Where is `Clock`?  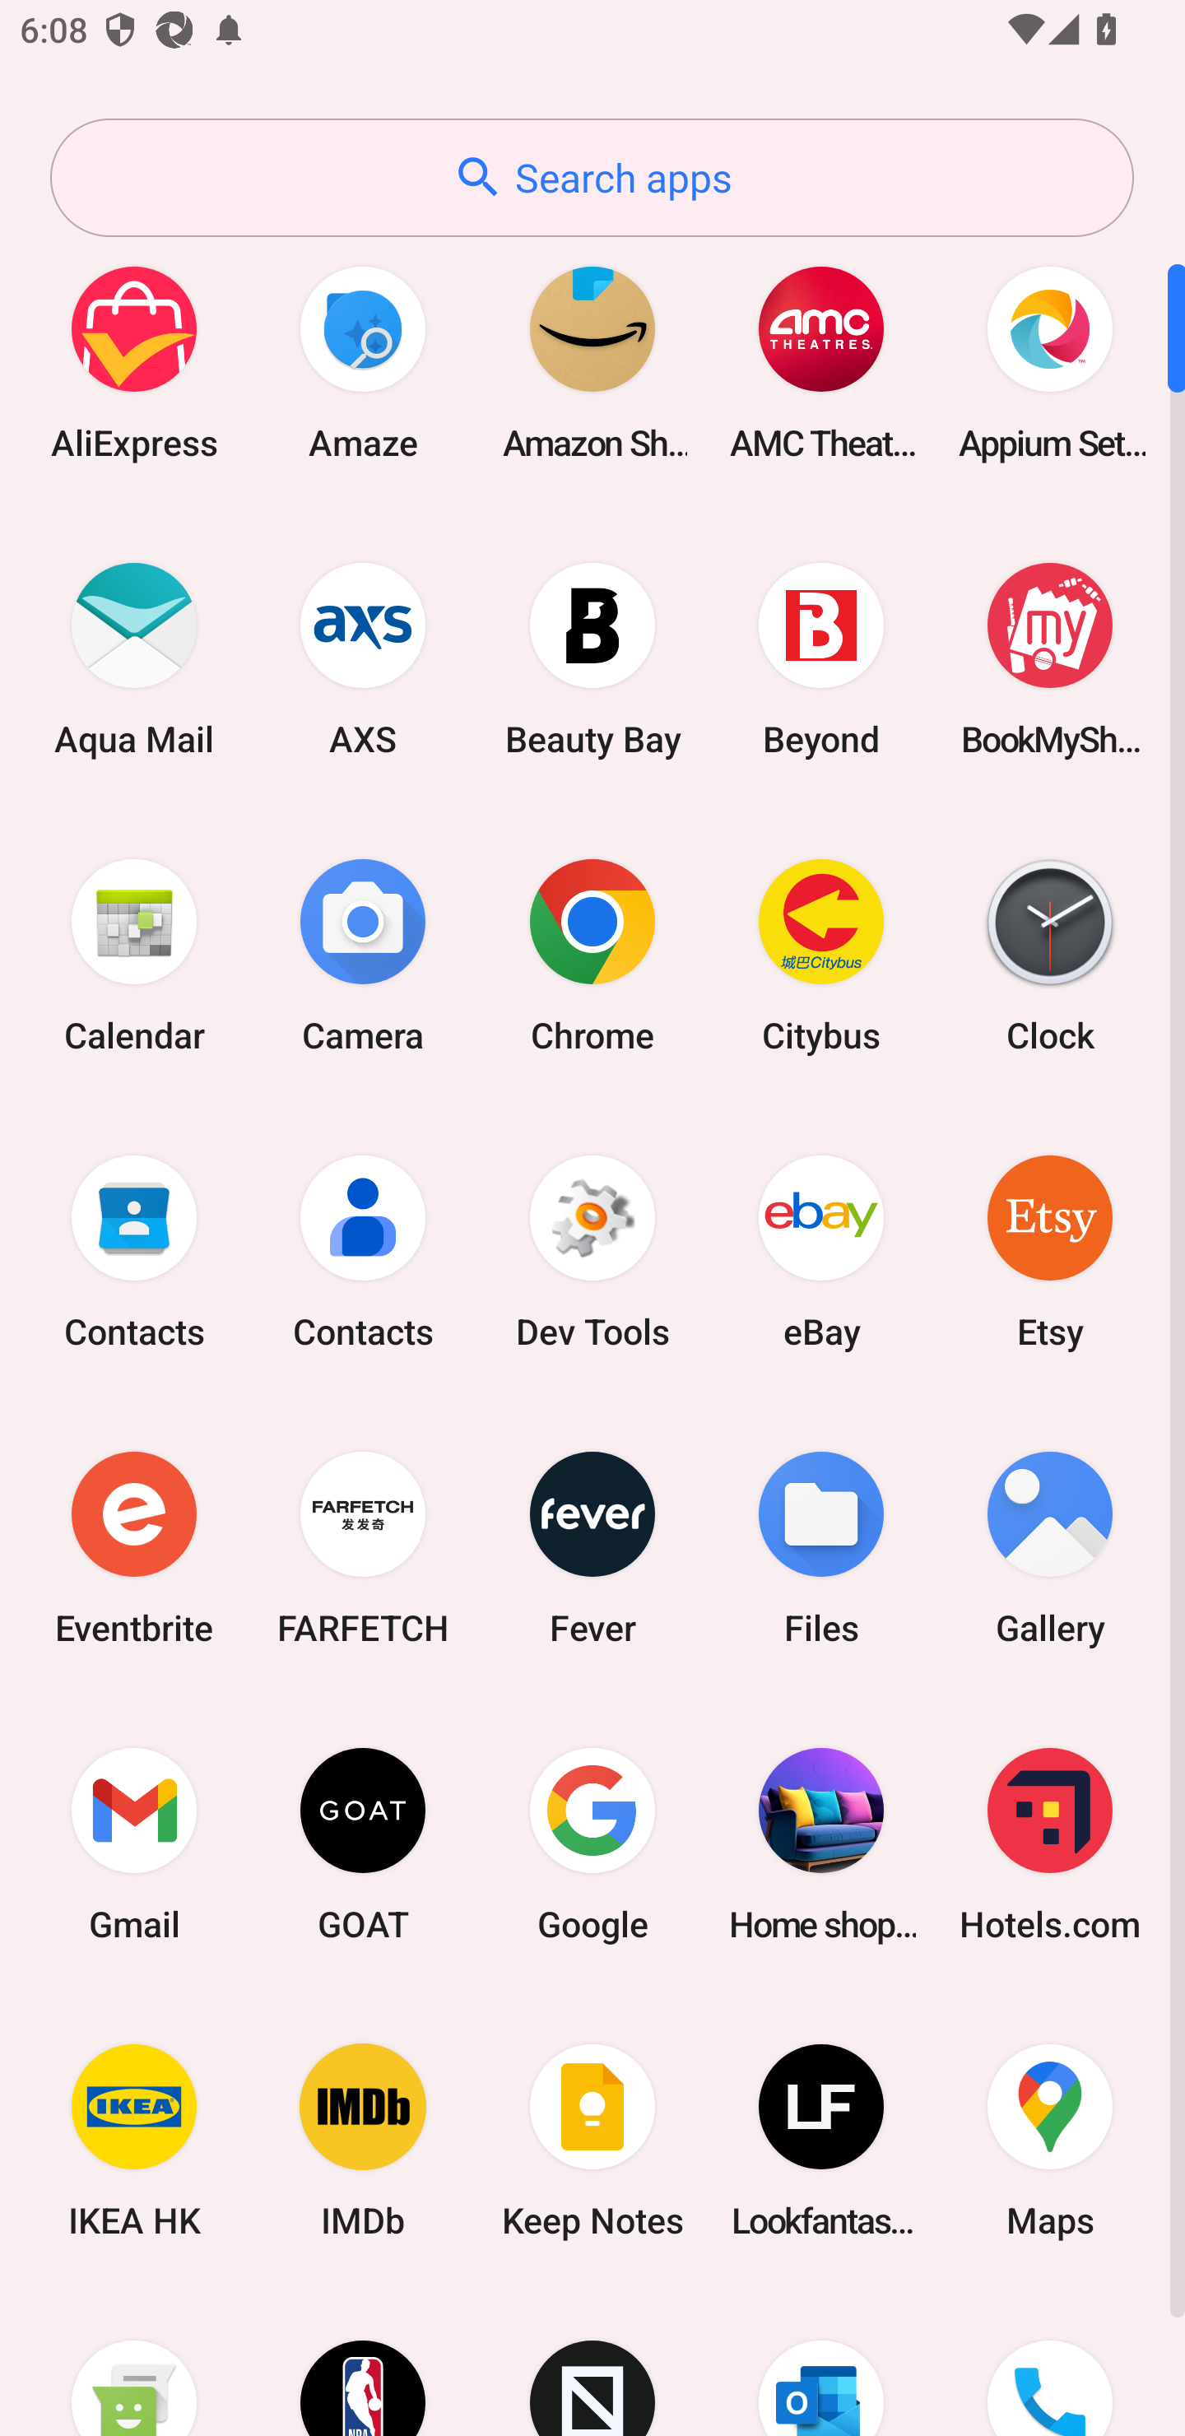
Clock is located at coordinates (1050, 955).